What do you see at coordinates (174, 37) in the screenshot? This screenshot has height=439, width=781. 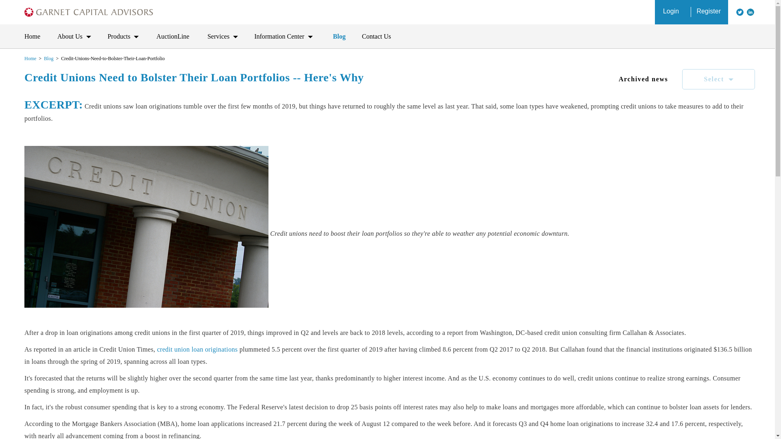 I see `AuctionLine` at bounding box center [174, 37].